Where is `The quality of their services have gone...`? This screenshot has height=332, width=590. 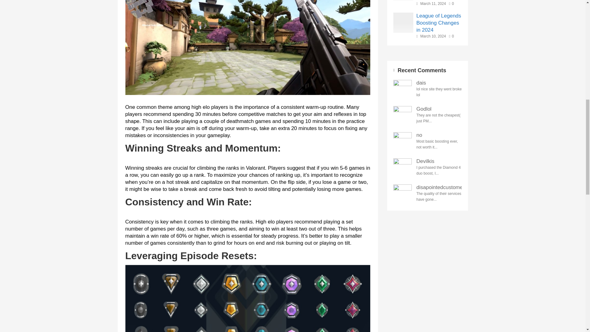 The quality of their services have gone... is located at coordinates (439, 197).